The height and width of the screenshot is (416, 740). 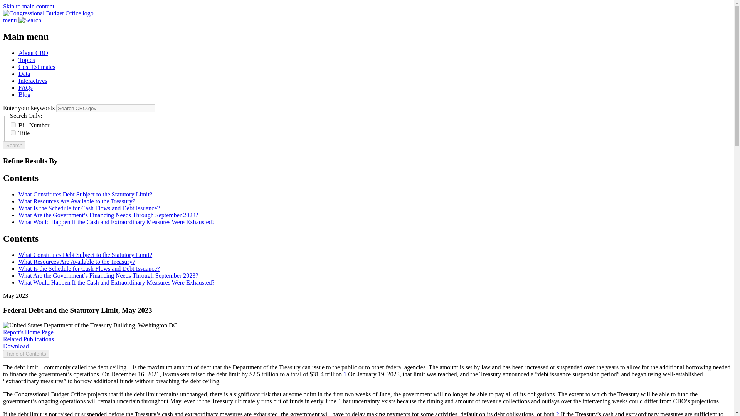 What do you see at coordinates (29, 339) in the screenshot?
I see `Related Publications` at bounding box center [29, 339].